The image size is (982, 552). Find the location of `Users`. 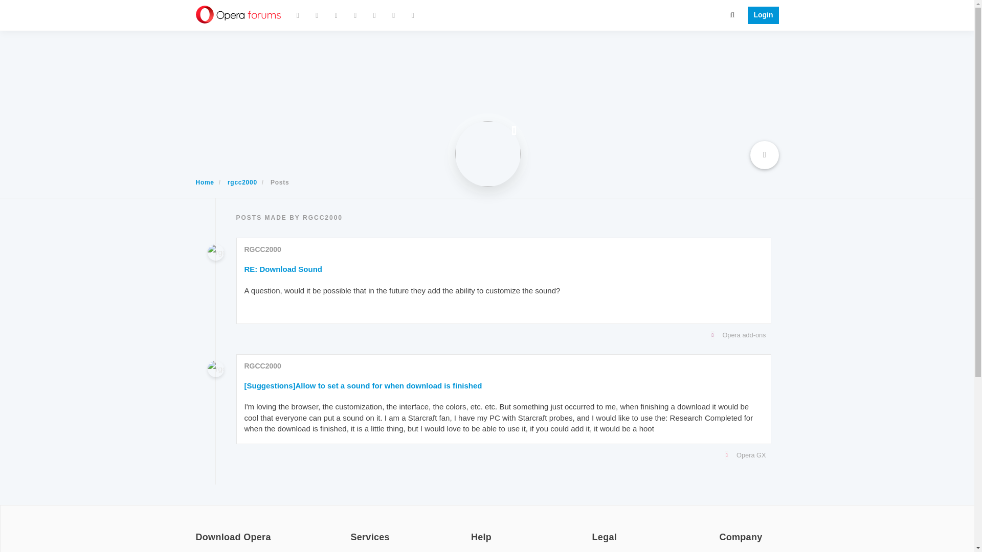

Users is located at coordinates (355, 15).